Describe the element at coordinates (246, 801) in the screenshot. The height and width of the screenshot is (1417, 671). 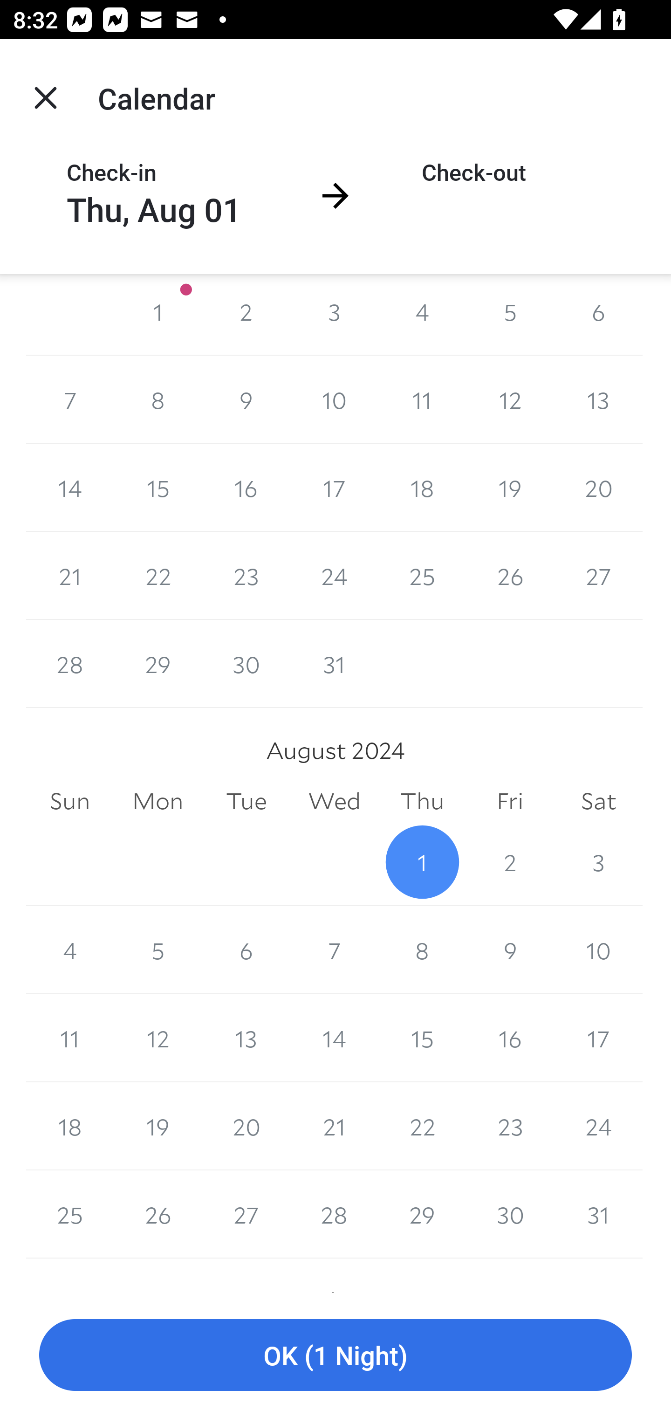
I see `Tue` at that location.